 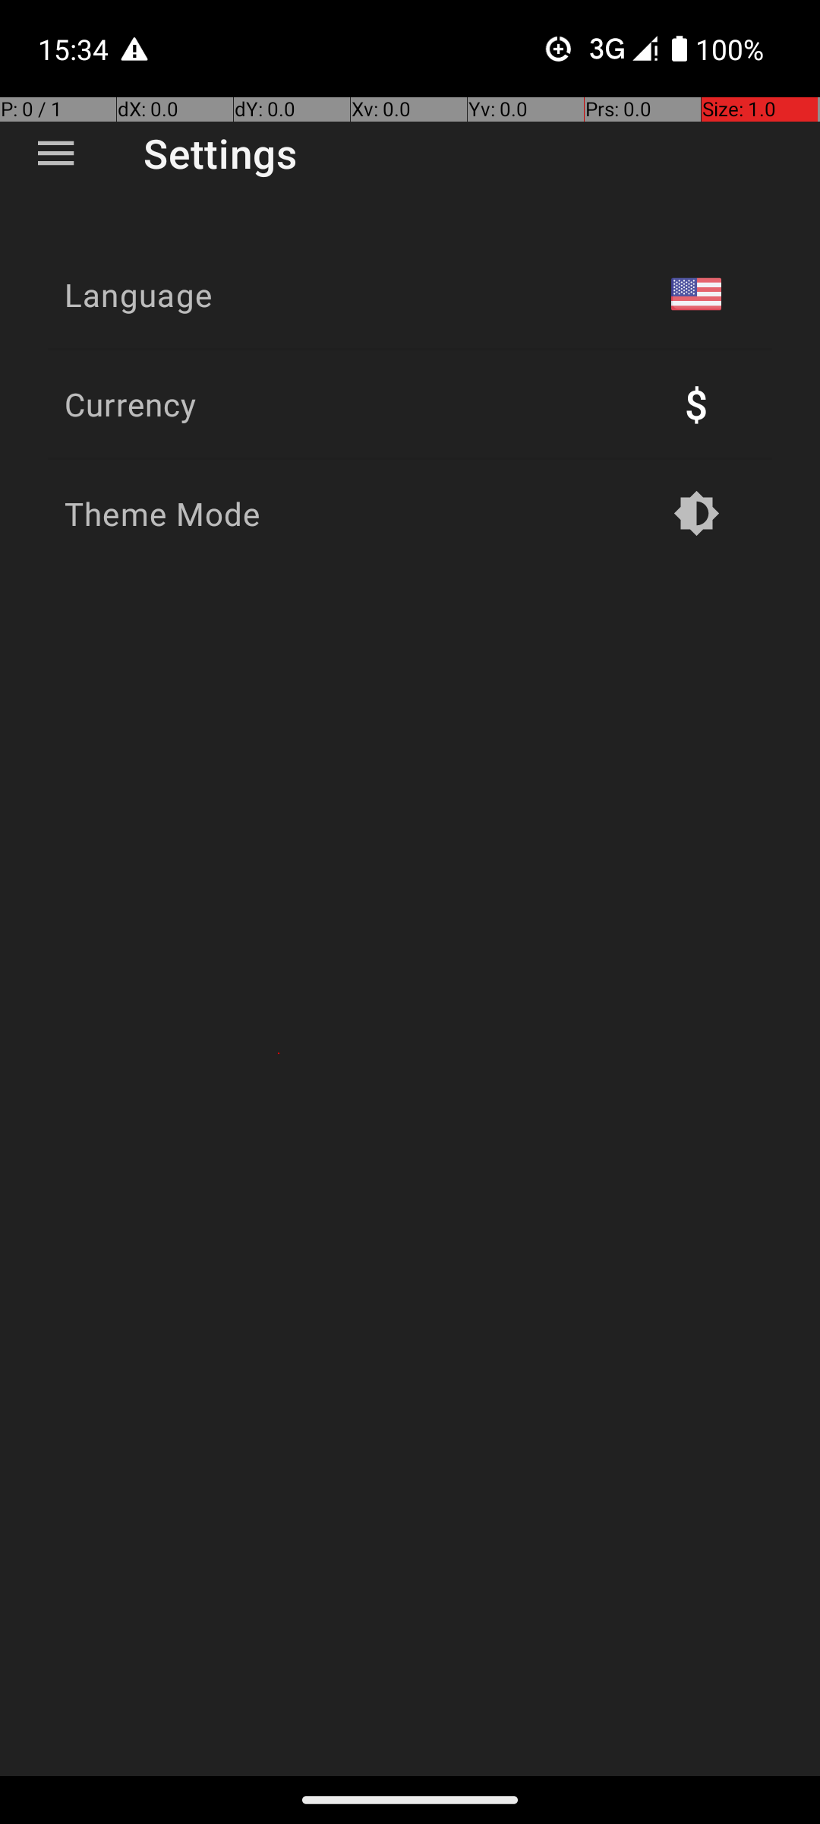 What do you see at coordinates (696, 404) in the screenshot?
I see `$` at bounding box center [696, 404].